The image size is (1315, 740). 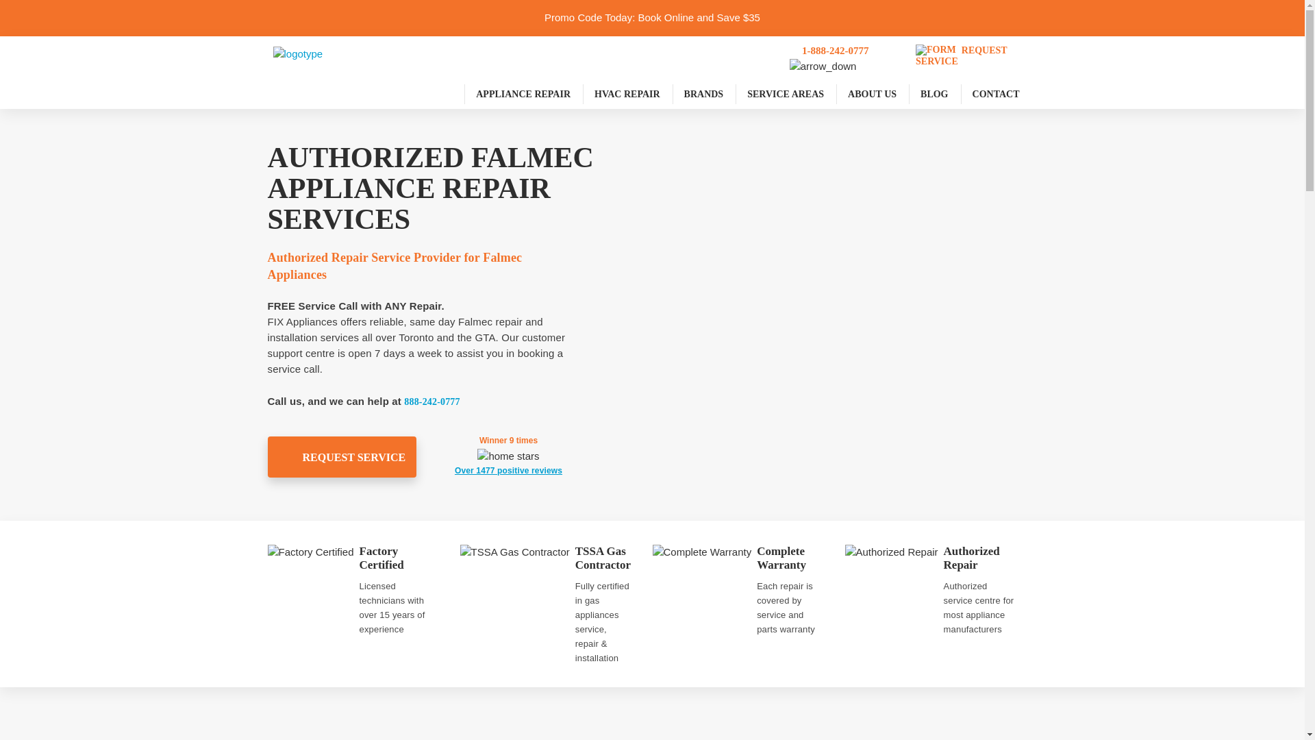 What do you see at coordinates (523, 95) in the screenshot?
I see `APPLIANCE REPAIR` at bounding box center [523, 95].